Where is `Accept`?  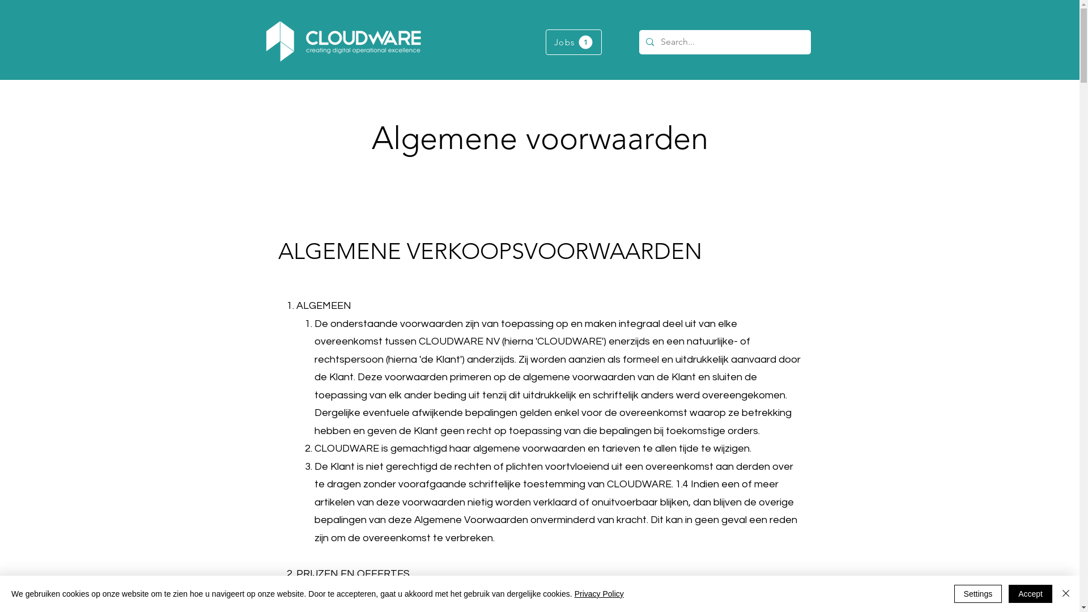 Accept is located at coordinates (1030, 594).